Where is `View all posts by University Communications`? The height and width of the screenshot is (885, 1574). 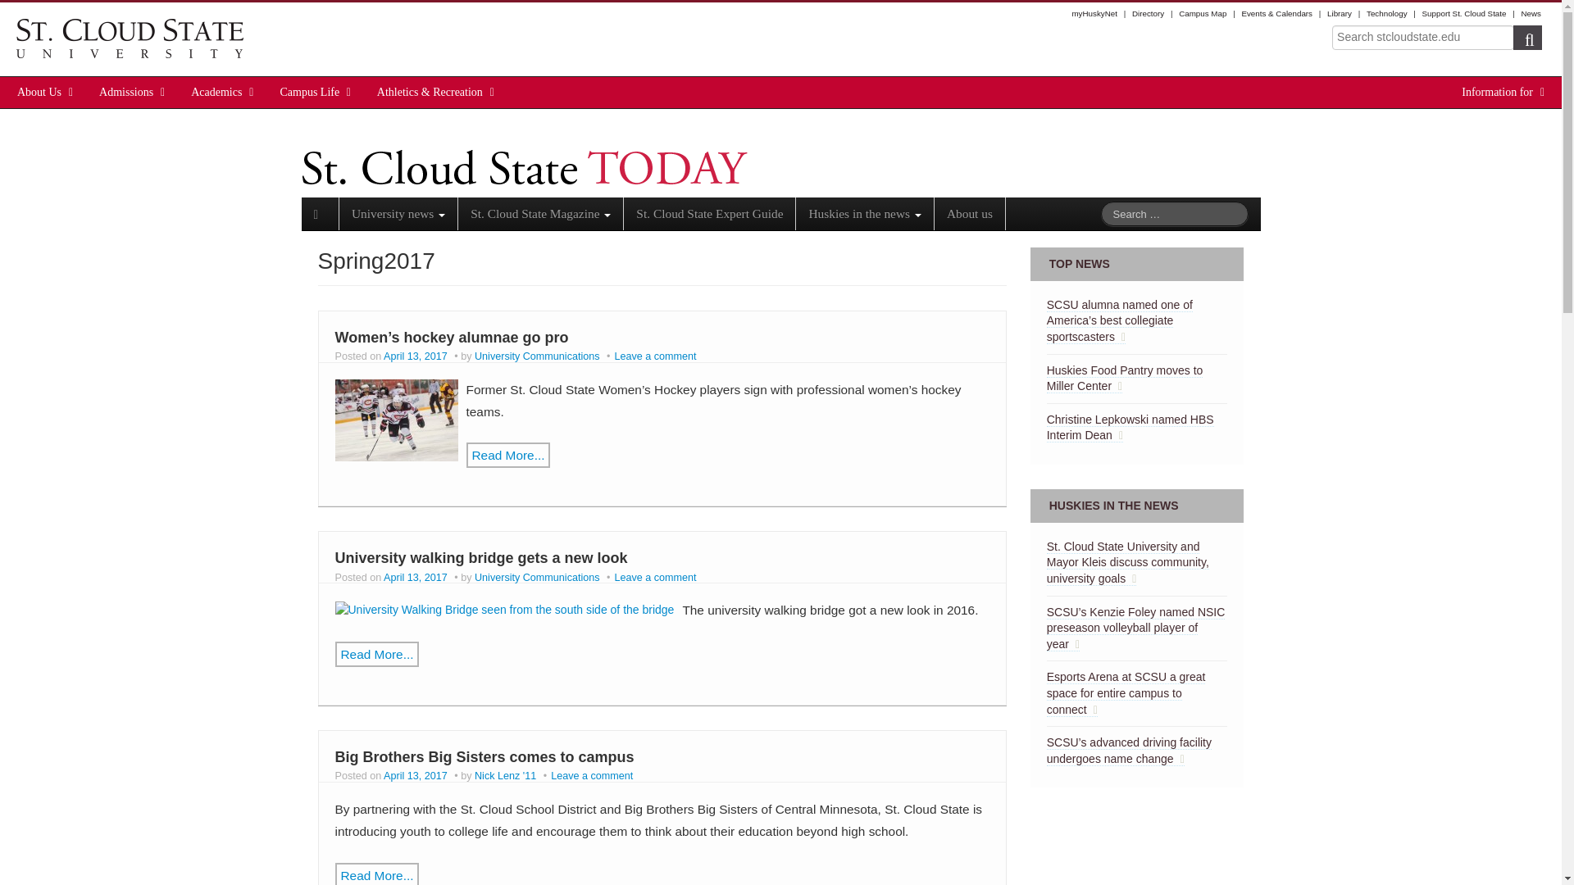 View all posts by University Communications is located at coordinates (537, 356).